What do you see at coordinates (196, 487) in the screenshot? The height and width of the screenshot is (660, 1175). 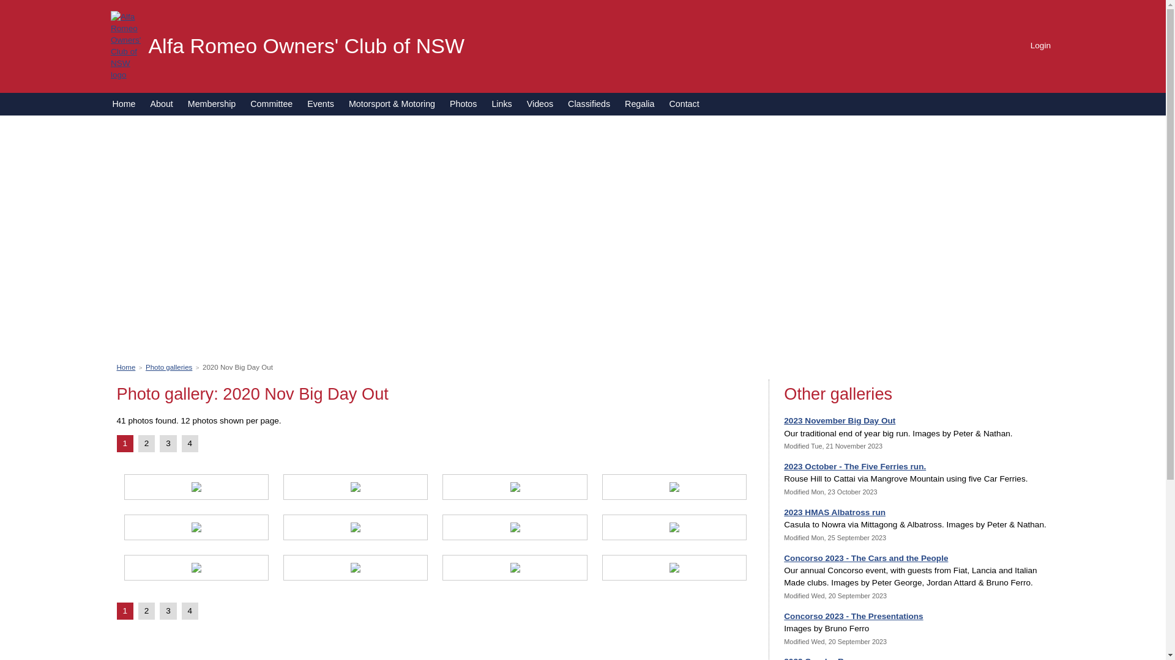 I see `Photo 1` at bounding box center [196, 487].